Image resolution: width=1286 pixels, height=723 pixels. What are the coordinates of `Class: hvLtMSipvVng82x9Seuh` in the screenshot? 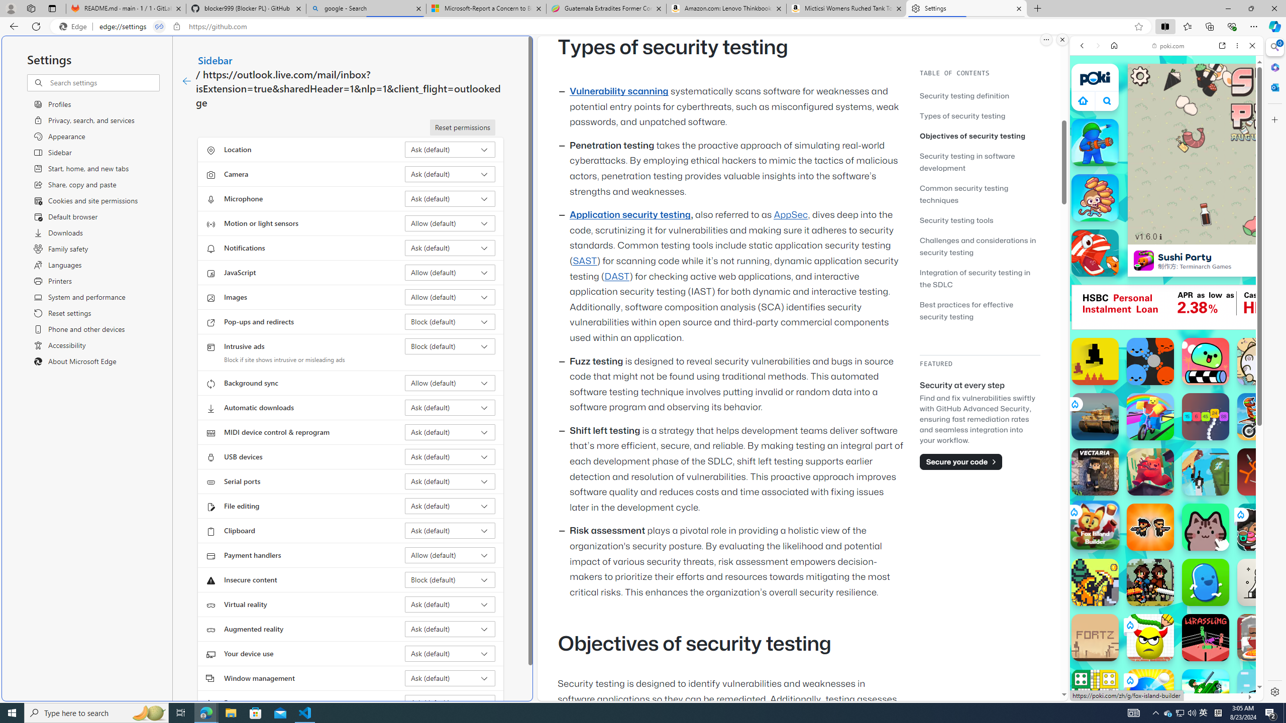 It's located at (1143, 261).